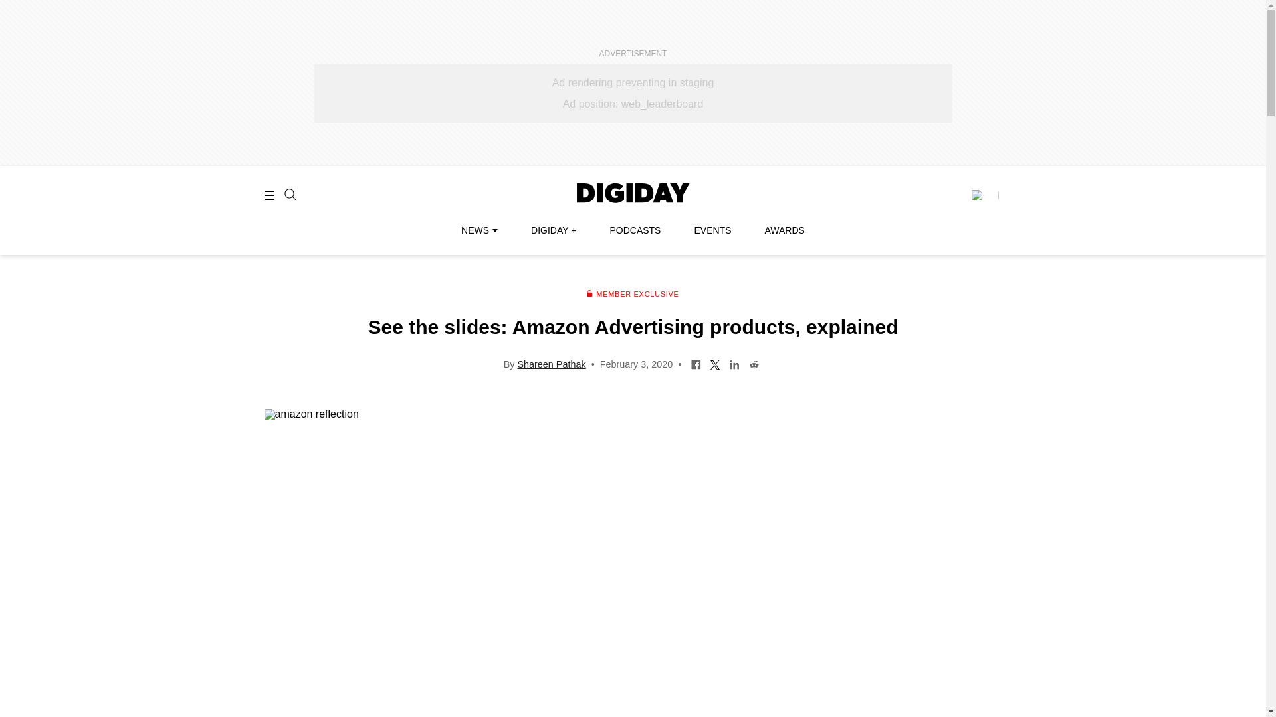 The image size is (1276, 717). Describe the element at coordinates (635, 230) in the screenshot. I see `PODCASTS` at that location.